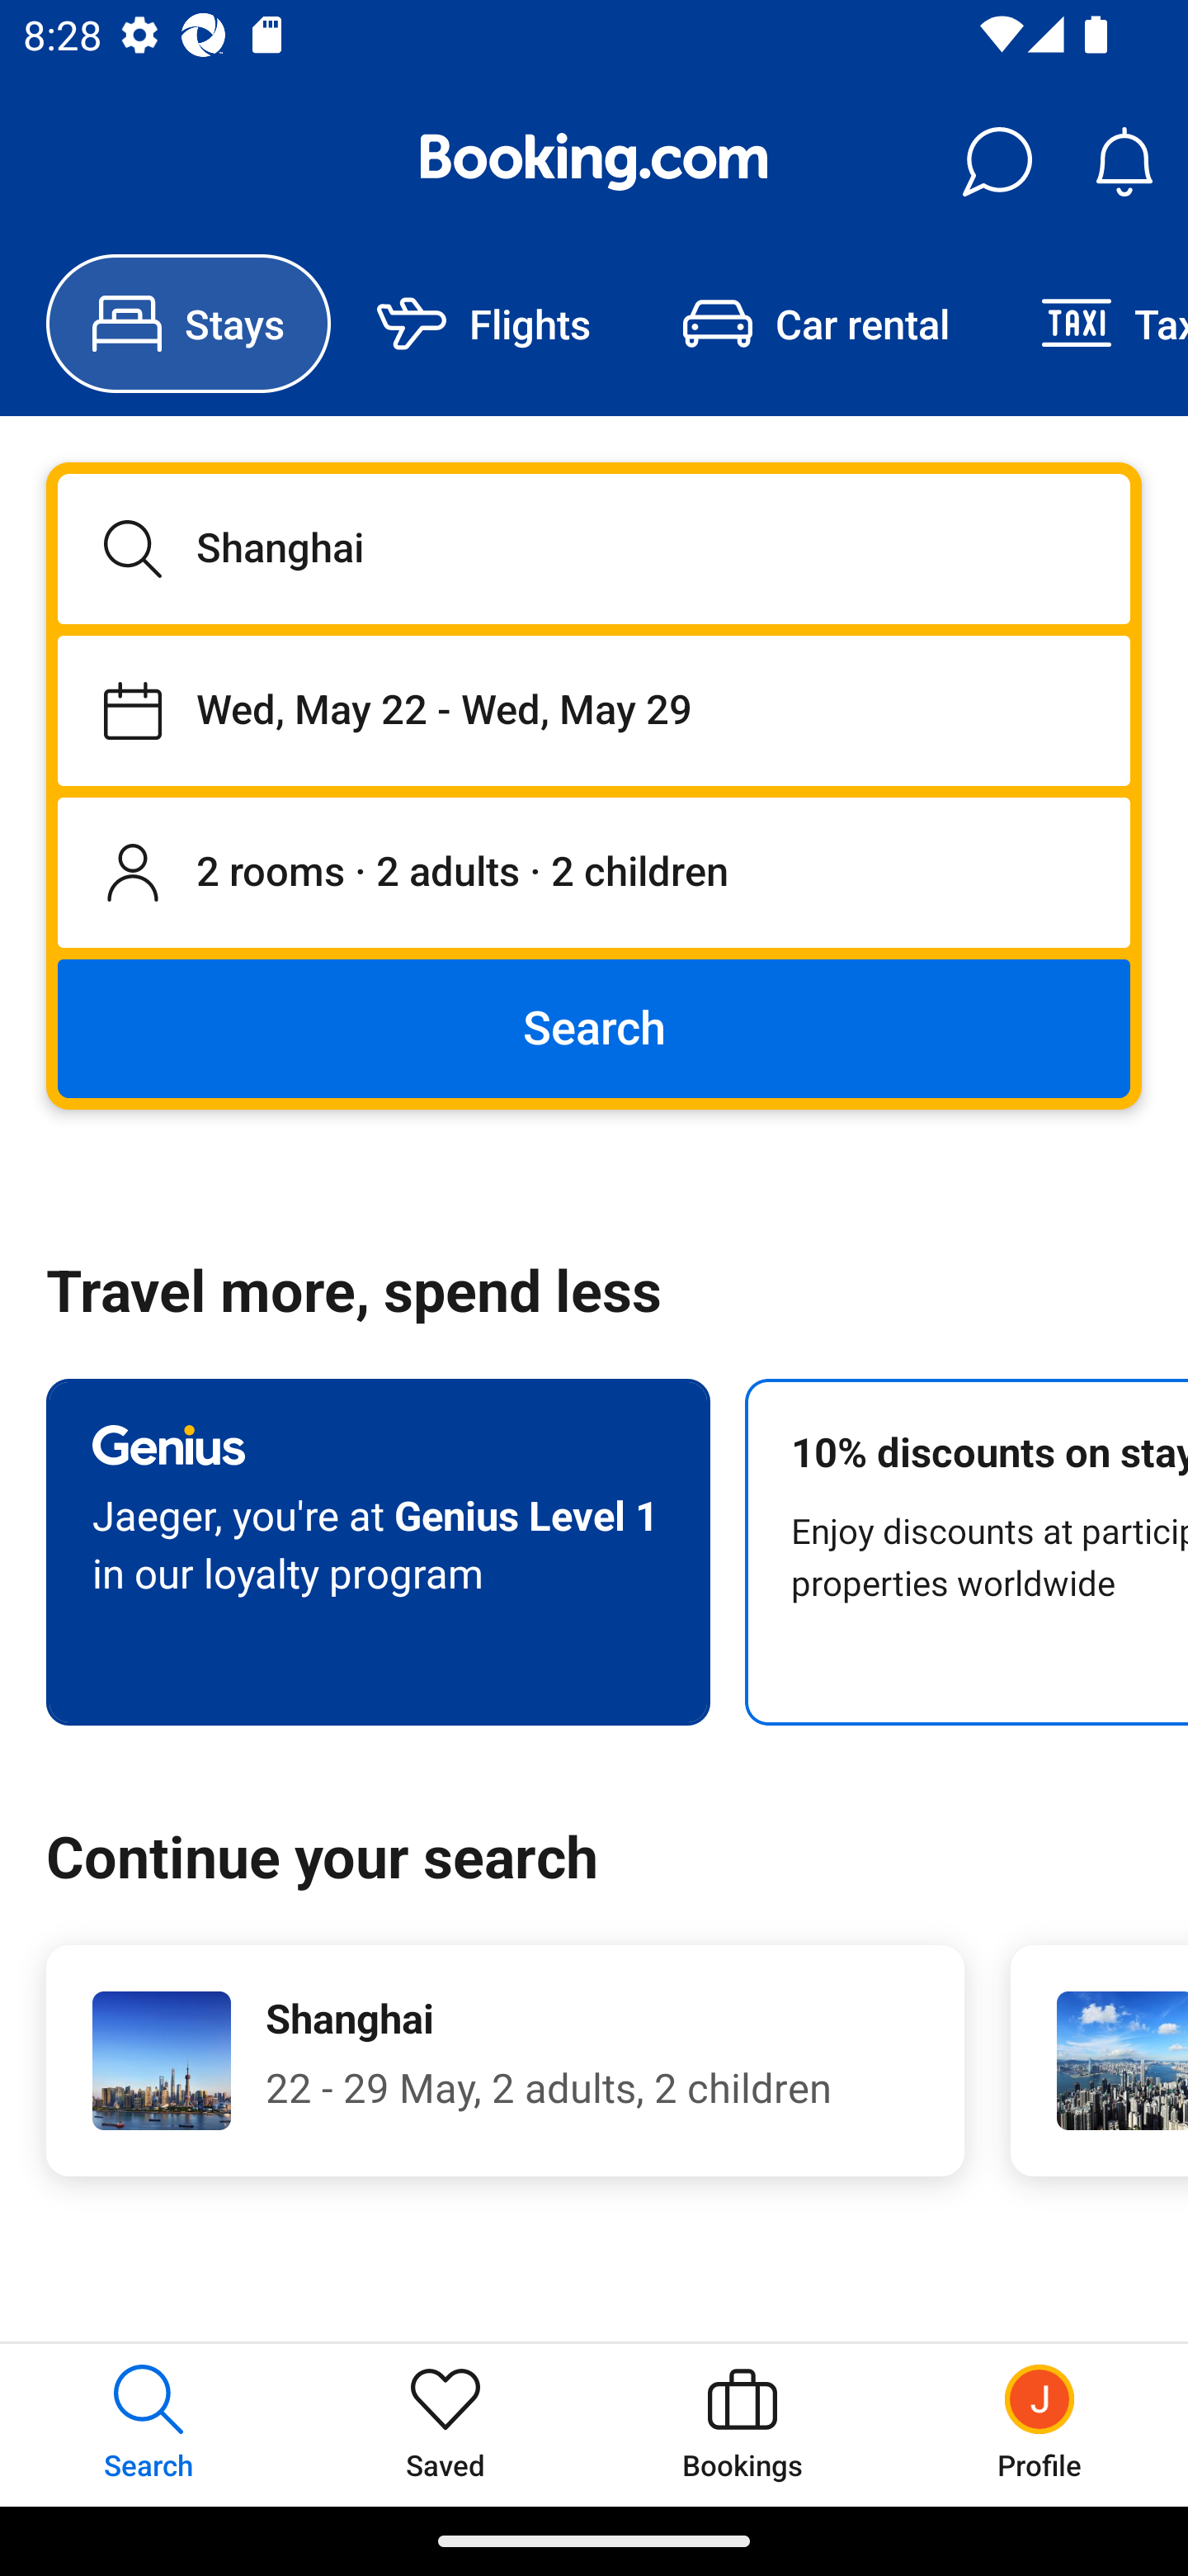 This screenshot has height=2576, width=1188. What do you see at coordinates (1124, 162) in the screenshot?
I see `Notifications` at bounding box center [1124, 162].